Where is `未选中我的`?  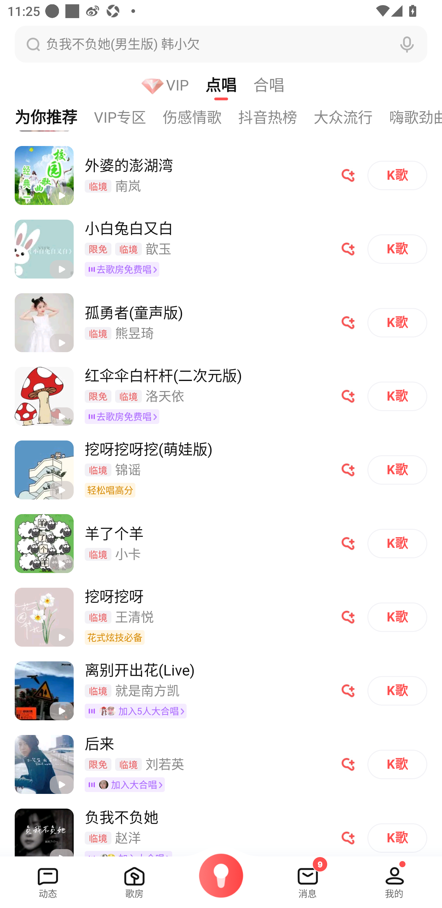
未选中我的 is located at coordinates (394, 879).